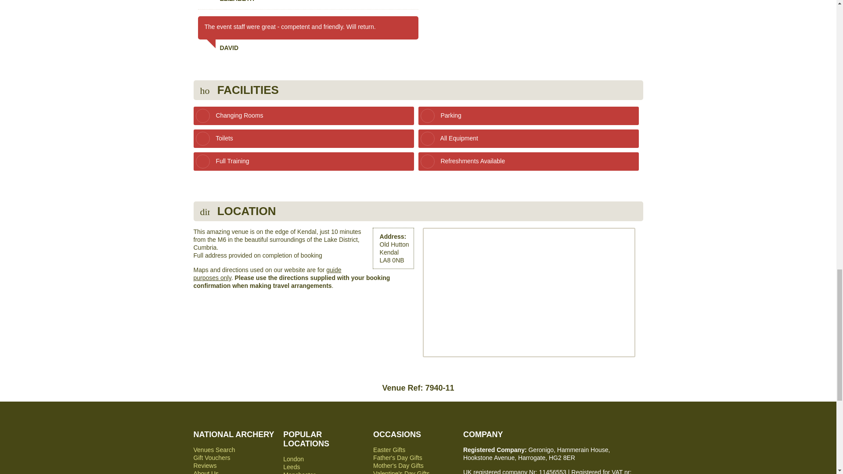 This screenshot has width=843, height=474. What do you see at coordinates (205, 472) in the screenshot?
I see `About Us` at bounding box center [205, 472].